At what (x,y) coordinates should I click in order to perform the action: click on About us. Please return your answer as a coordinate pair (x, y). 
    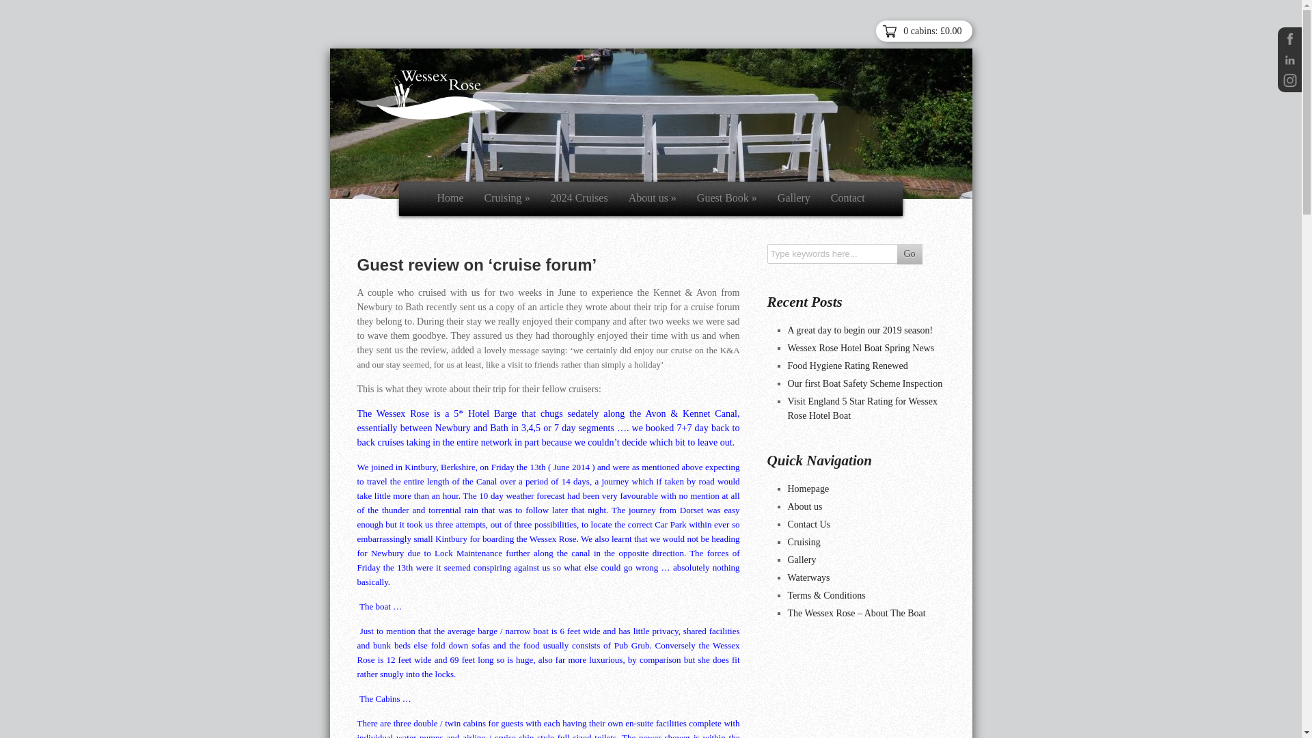
    Looking at the image, I should click on (805, 507).